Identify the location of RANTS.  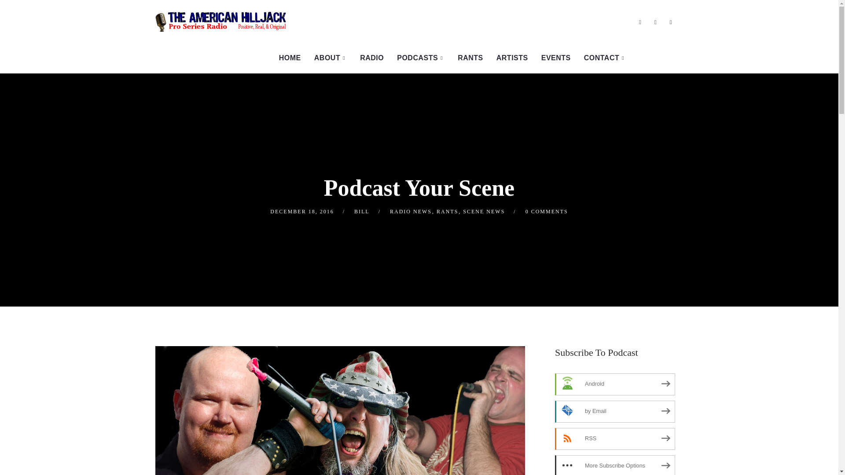
(470, 58).